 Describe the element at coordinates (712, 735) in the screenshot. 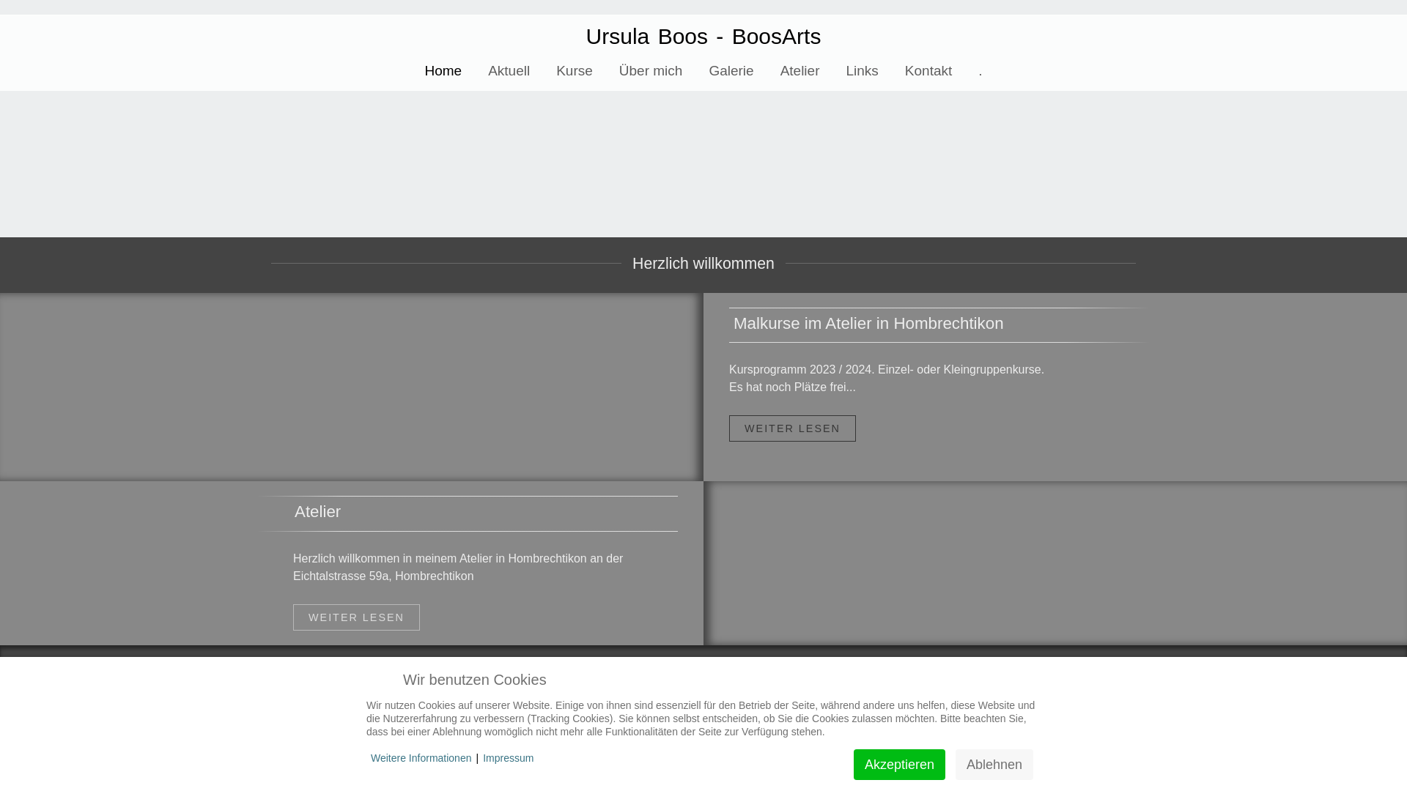

I see `Datenschutz` at that location.